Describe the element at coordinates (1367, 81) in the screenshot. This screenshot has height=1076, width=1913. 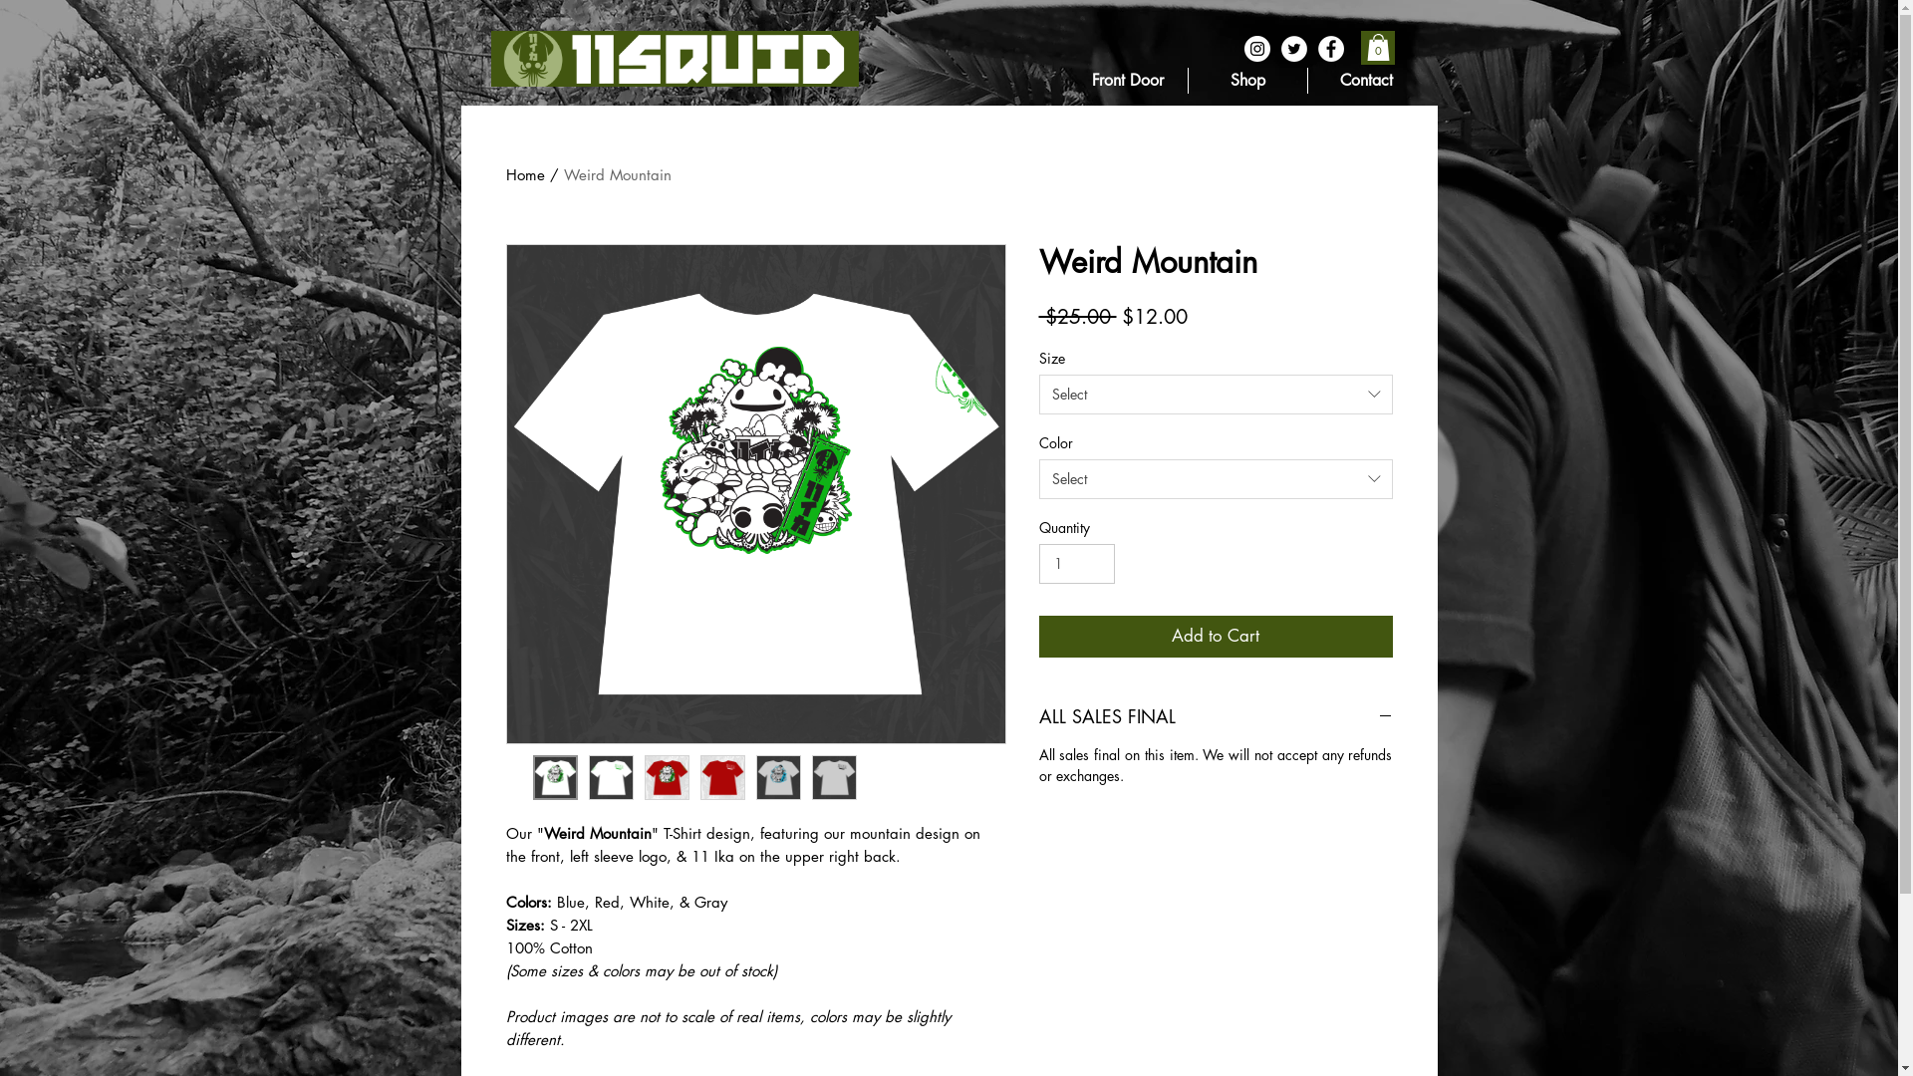
I see `Contact` at that location.